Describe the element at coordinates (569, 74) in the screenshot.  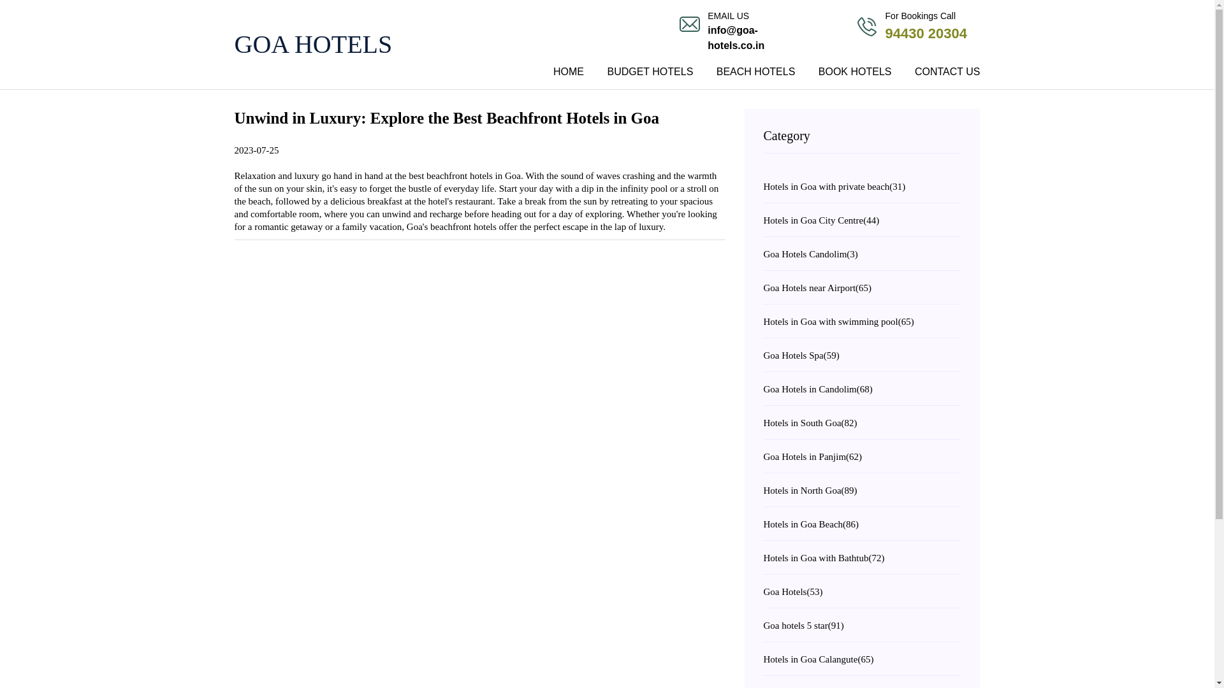
I see `HOME` at that location.